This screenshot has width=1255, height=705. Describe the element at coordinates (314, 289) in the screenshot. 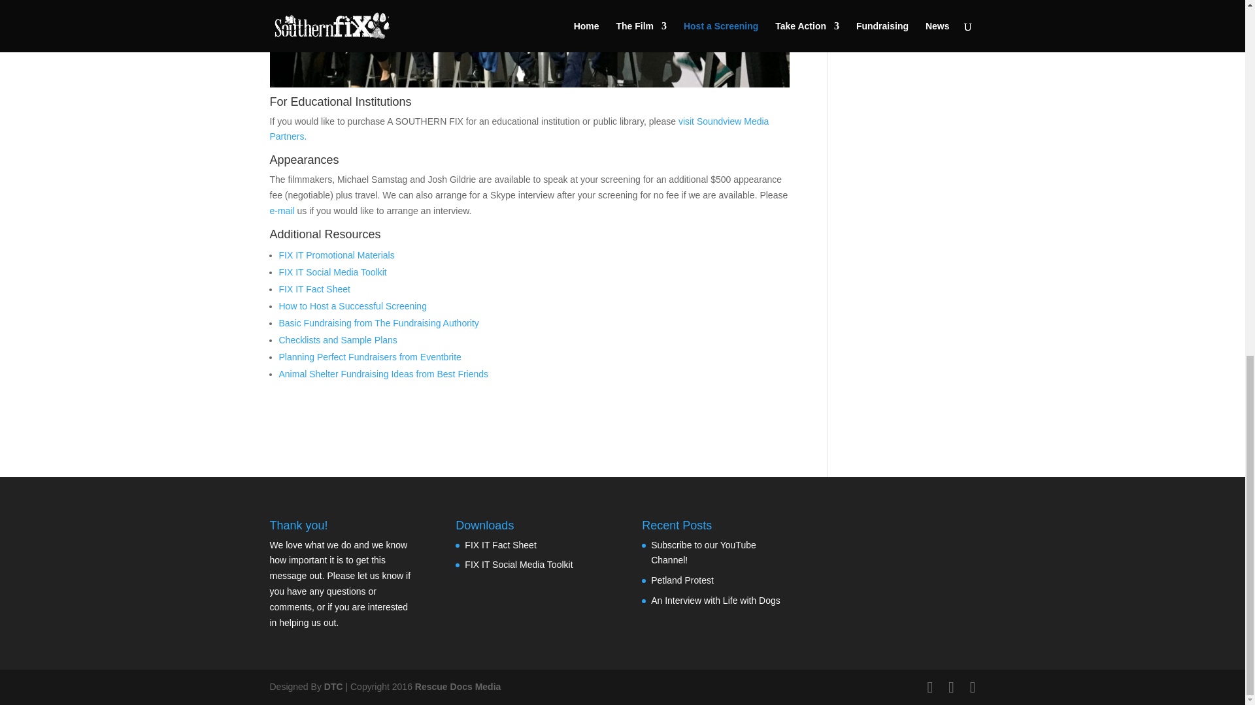

I see `FIX IT Fact Sheet` at that location.